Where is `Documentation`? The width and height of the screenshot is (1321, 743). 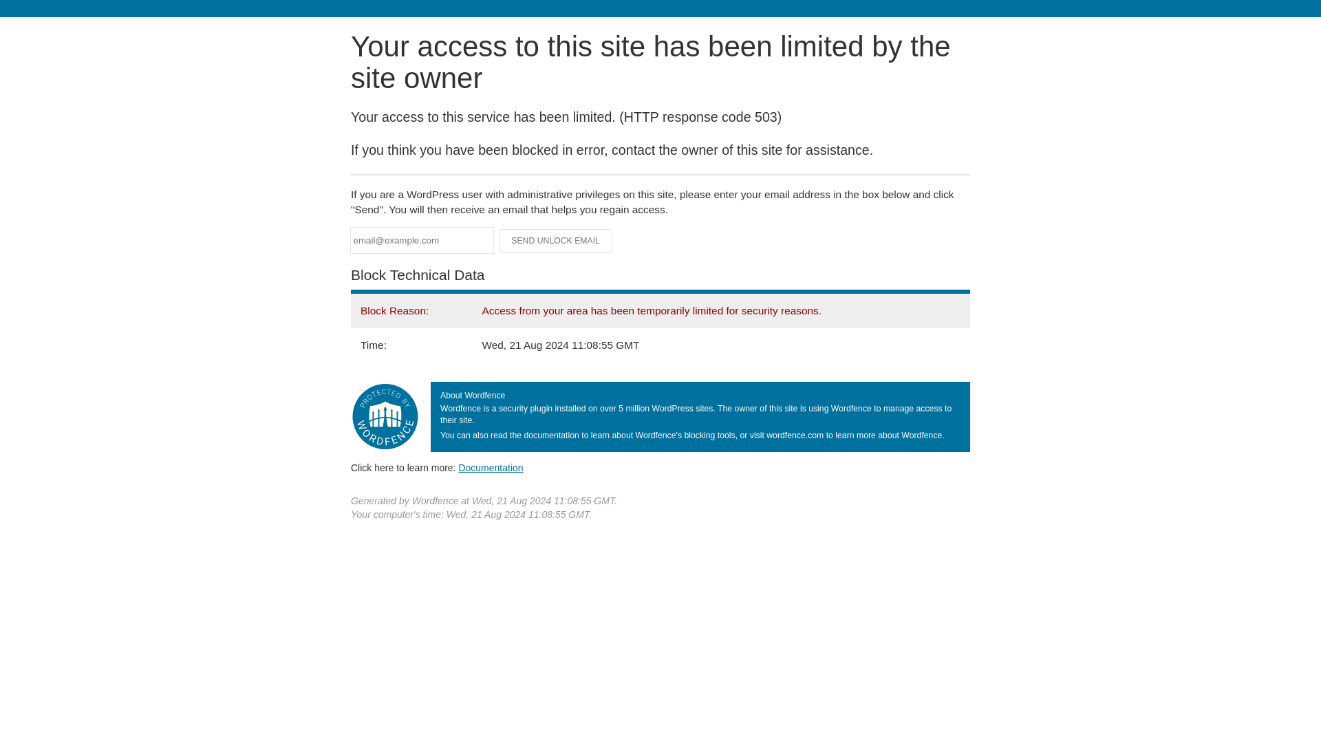 Documentation is located at coordinates (491, 467).